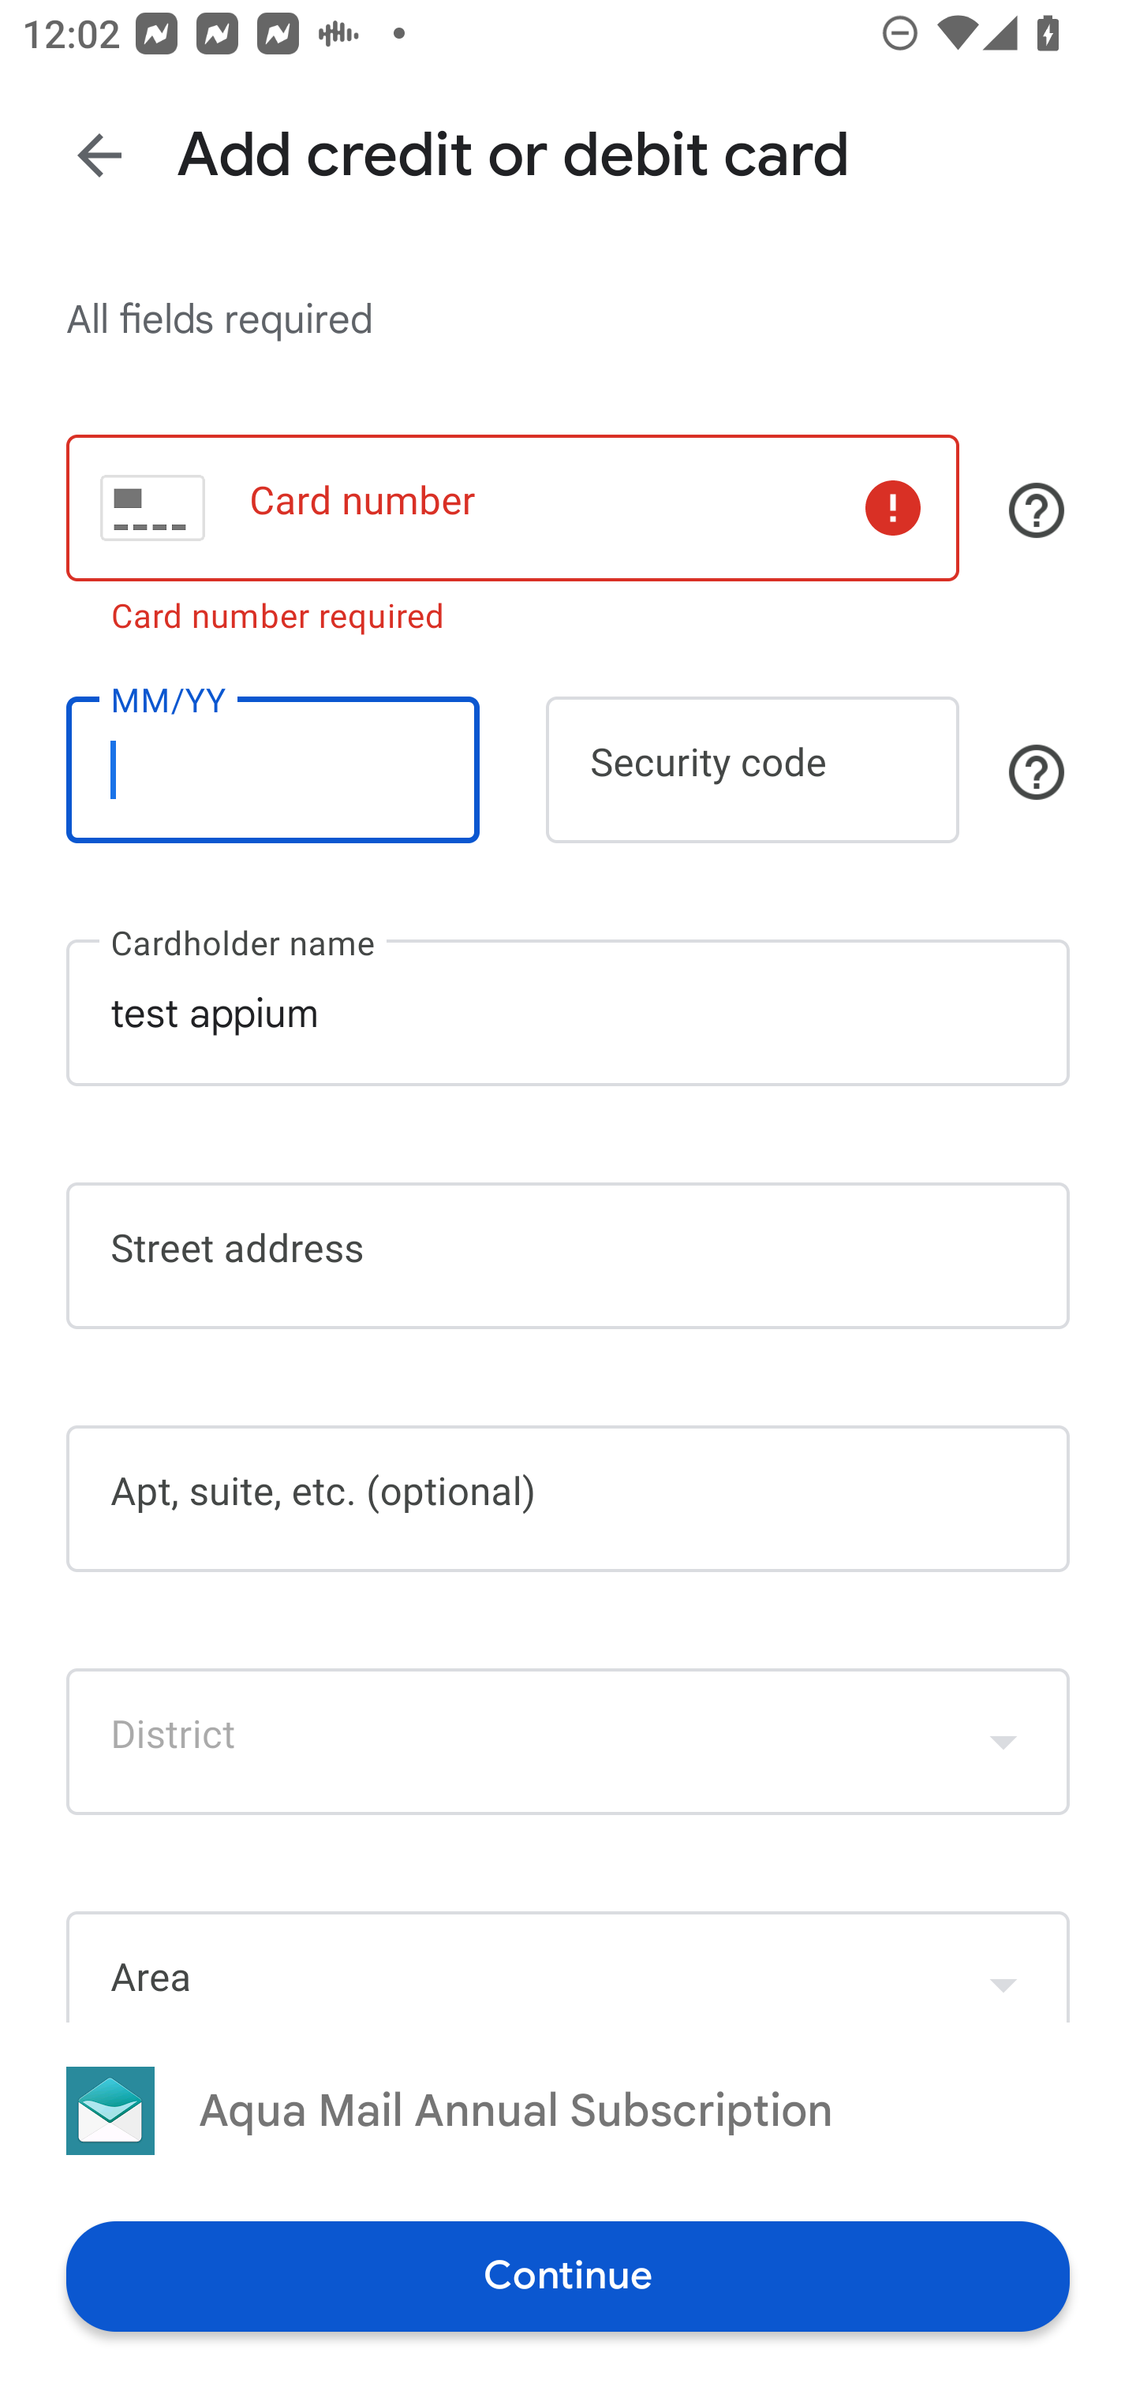  Describe the element at coordinates (1037, 771) in the screenshot. I see `Security code help` at that location.